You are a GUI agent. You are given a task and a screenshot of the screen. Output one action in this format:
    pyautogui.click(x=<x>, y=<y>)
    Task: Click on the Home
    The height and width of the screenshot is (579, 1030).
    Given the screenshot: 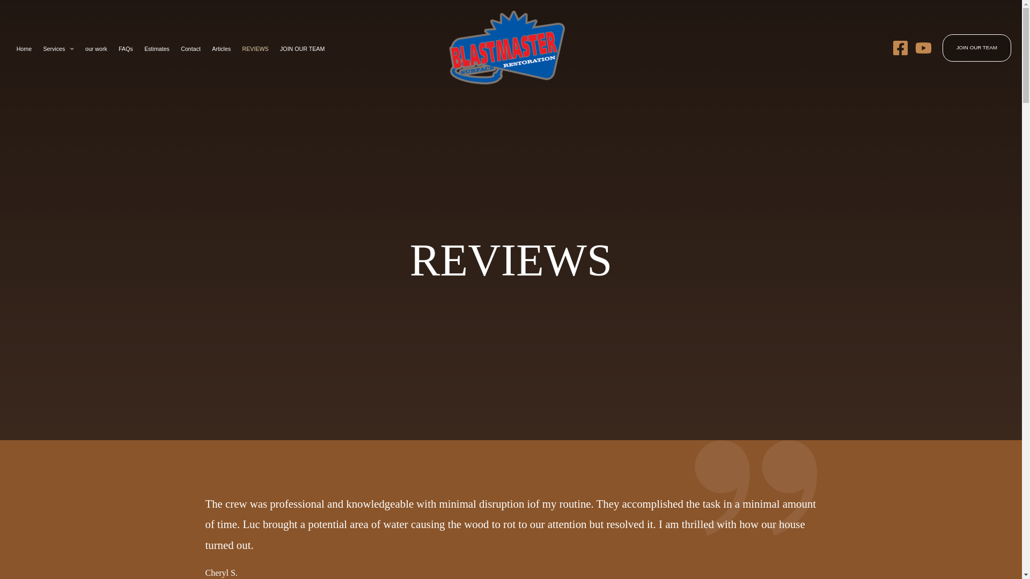 What is the action you would take?
    pyautogui.click(x=24, y=49)
    